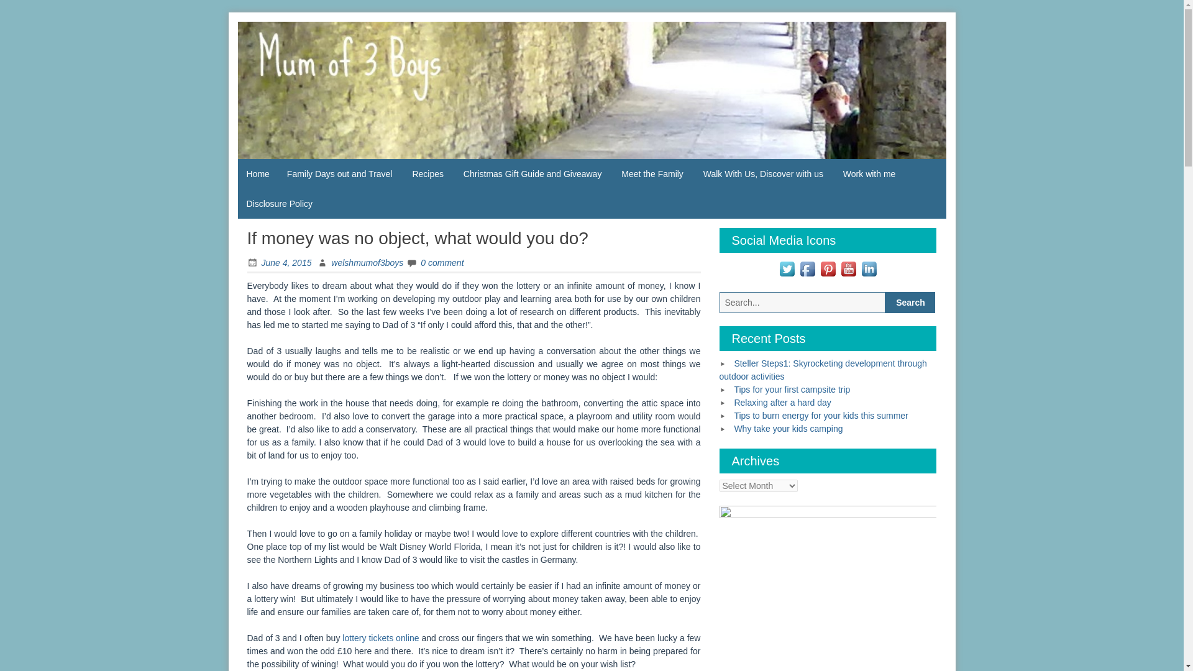 The height and width of the screenshot is (671, 1193). I want to click on Visit Us On Twitter, so click(787, 267).